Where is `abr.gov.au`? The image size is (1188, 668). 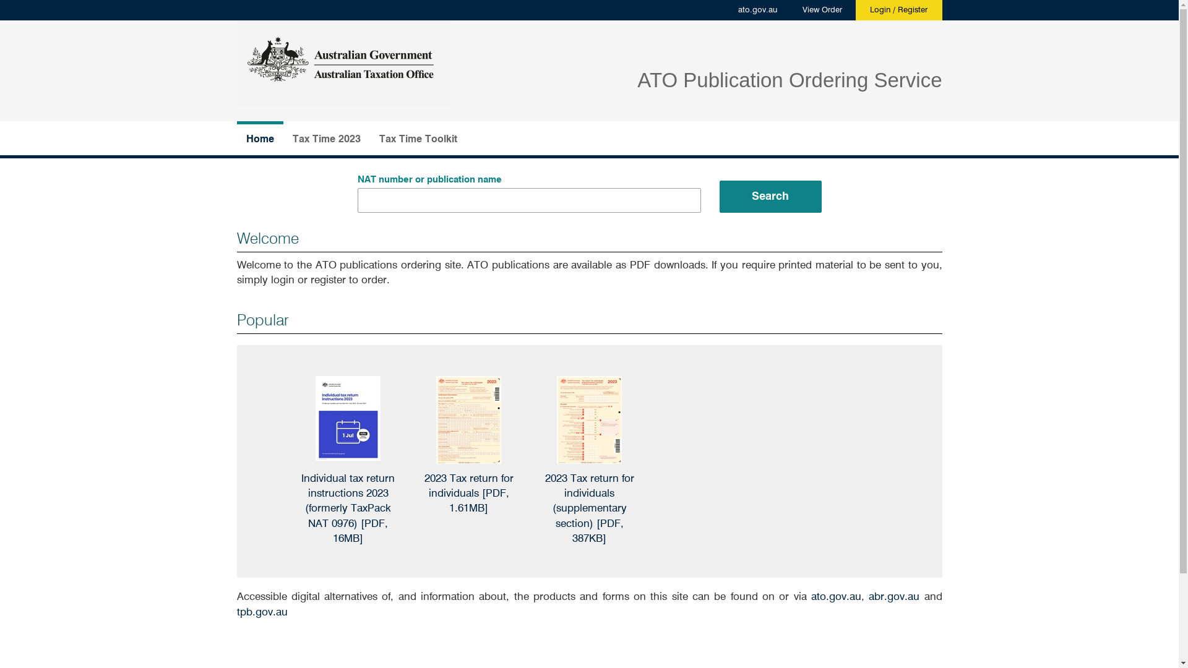
abr.gov.au is located at coordinates (894, 597).